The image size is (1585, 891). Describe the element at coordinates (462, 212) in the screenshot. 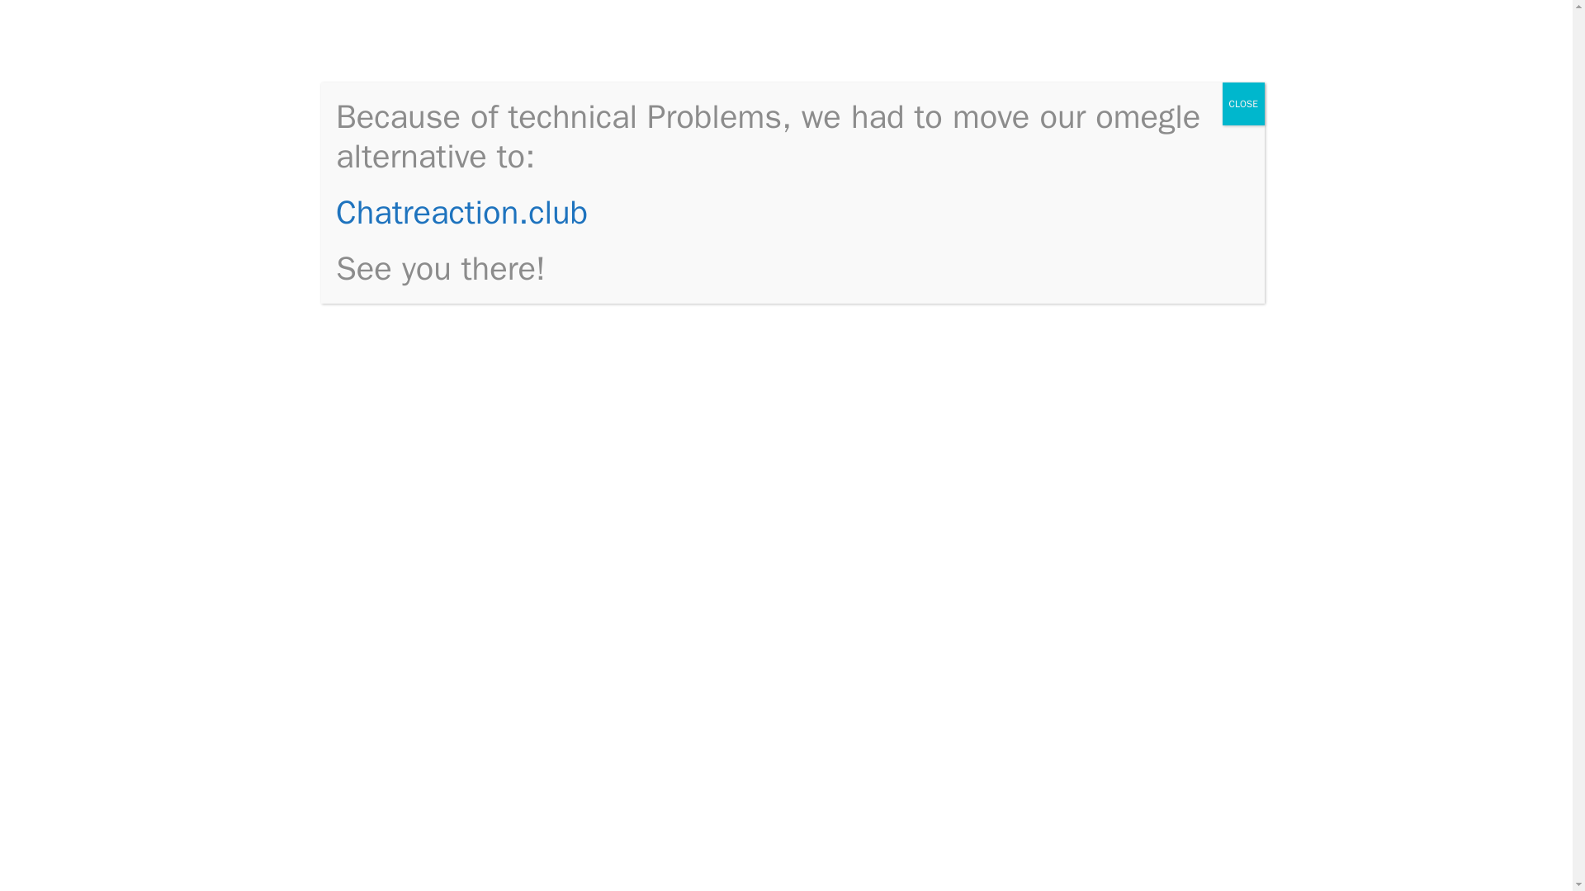

I see `Chatreaction.club` at that location.